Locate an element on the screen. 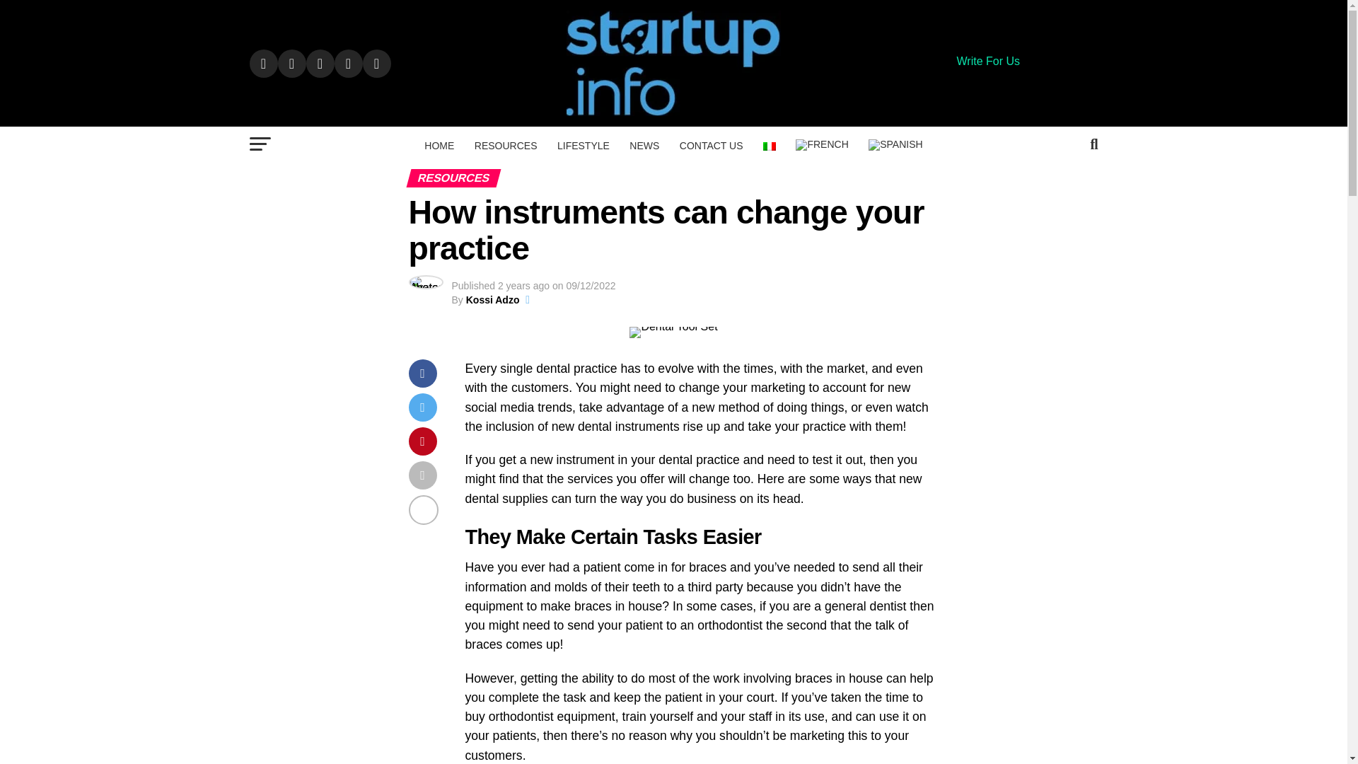 The height and width of the screenshot is (764, 1358). Write For Us is located at coordinates (987, 61).